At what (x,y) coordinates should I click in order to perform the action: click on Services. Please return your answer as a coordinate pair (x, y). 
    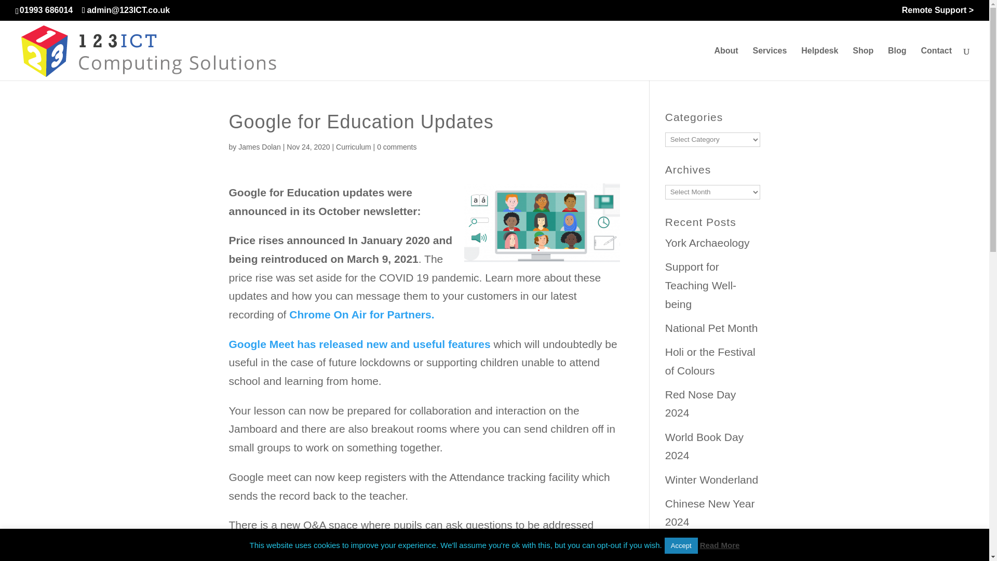
    Looking at the image, I should click on (770, 63).